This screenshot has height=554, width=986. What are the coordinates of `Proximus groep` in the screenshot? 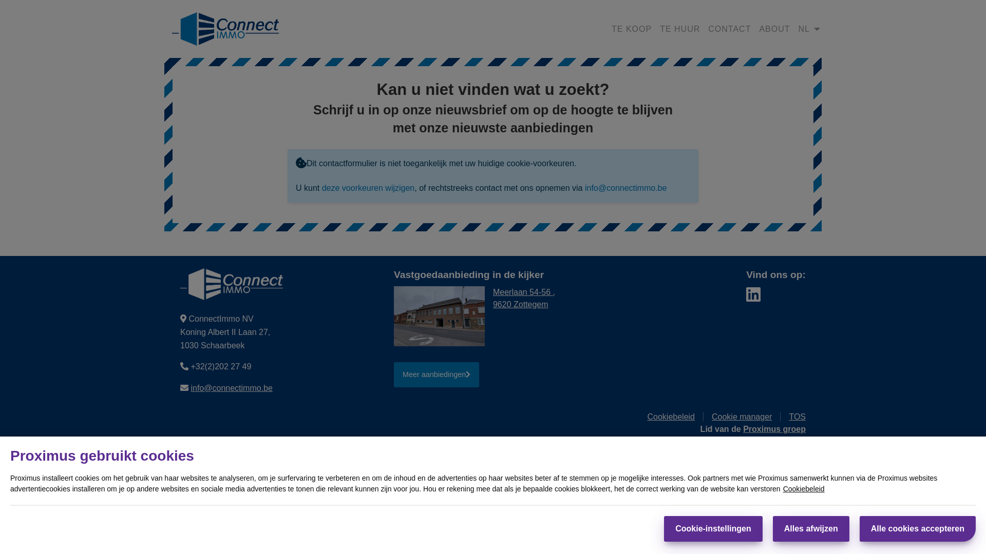 It's located at (774, 429).